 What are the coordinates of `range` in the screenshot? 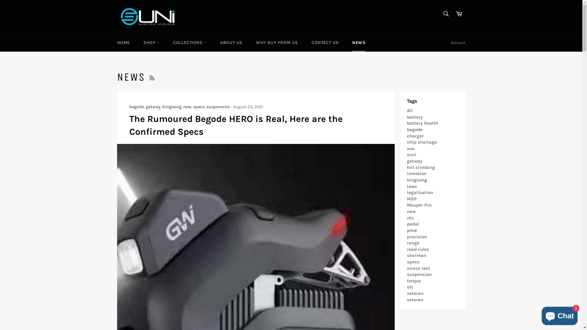 It's located at (413, 243).